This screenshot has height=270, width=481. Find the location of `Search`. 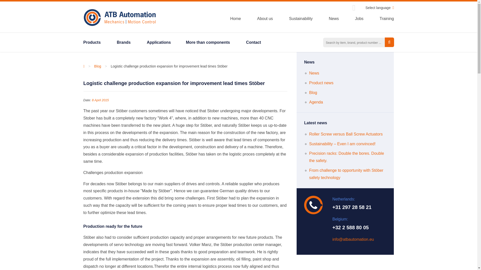

Search is located at coordinates (389, 42).